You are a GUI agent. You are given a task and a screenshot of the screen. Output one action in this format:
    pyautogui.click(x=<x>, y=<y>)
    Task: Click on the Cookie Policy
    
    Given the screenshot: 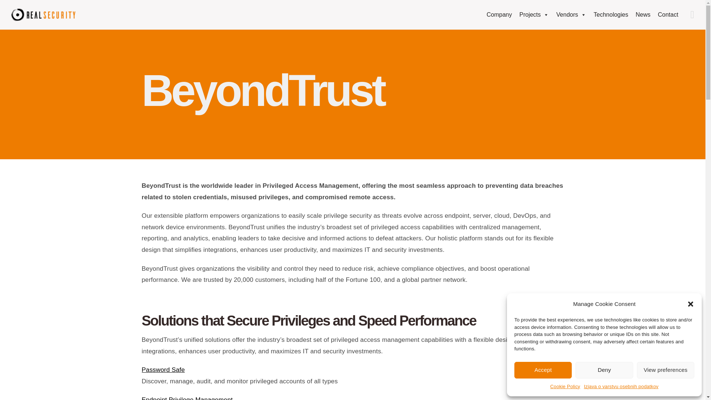 What is the action you would take?
    pyautogui.click(x=666, y=370)
    